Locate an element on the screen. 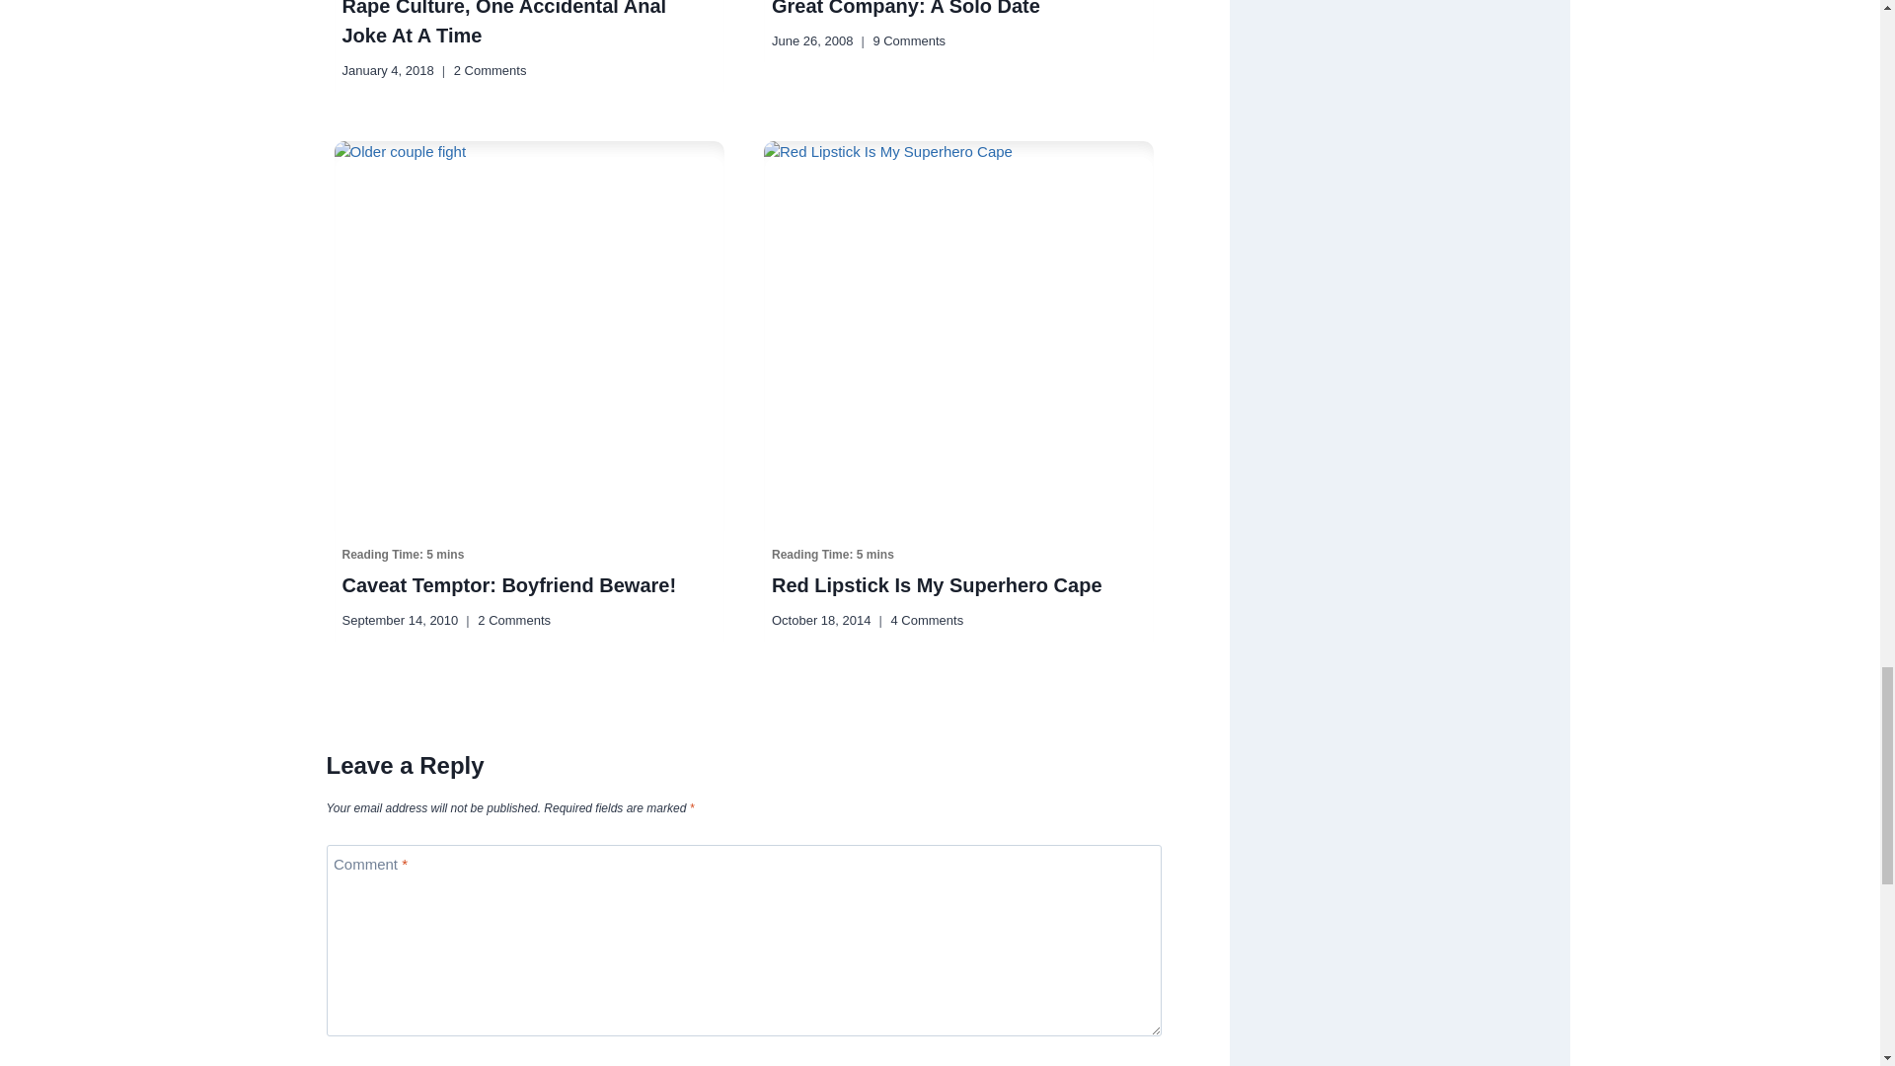  4 Comments is located at coordinates (926, 621).